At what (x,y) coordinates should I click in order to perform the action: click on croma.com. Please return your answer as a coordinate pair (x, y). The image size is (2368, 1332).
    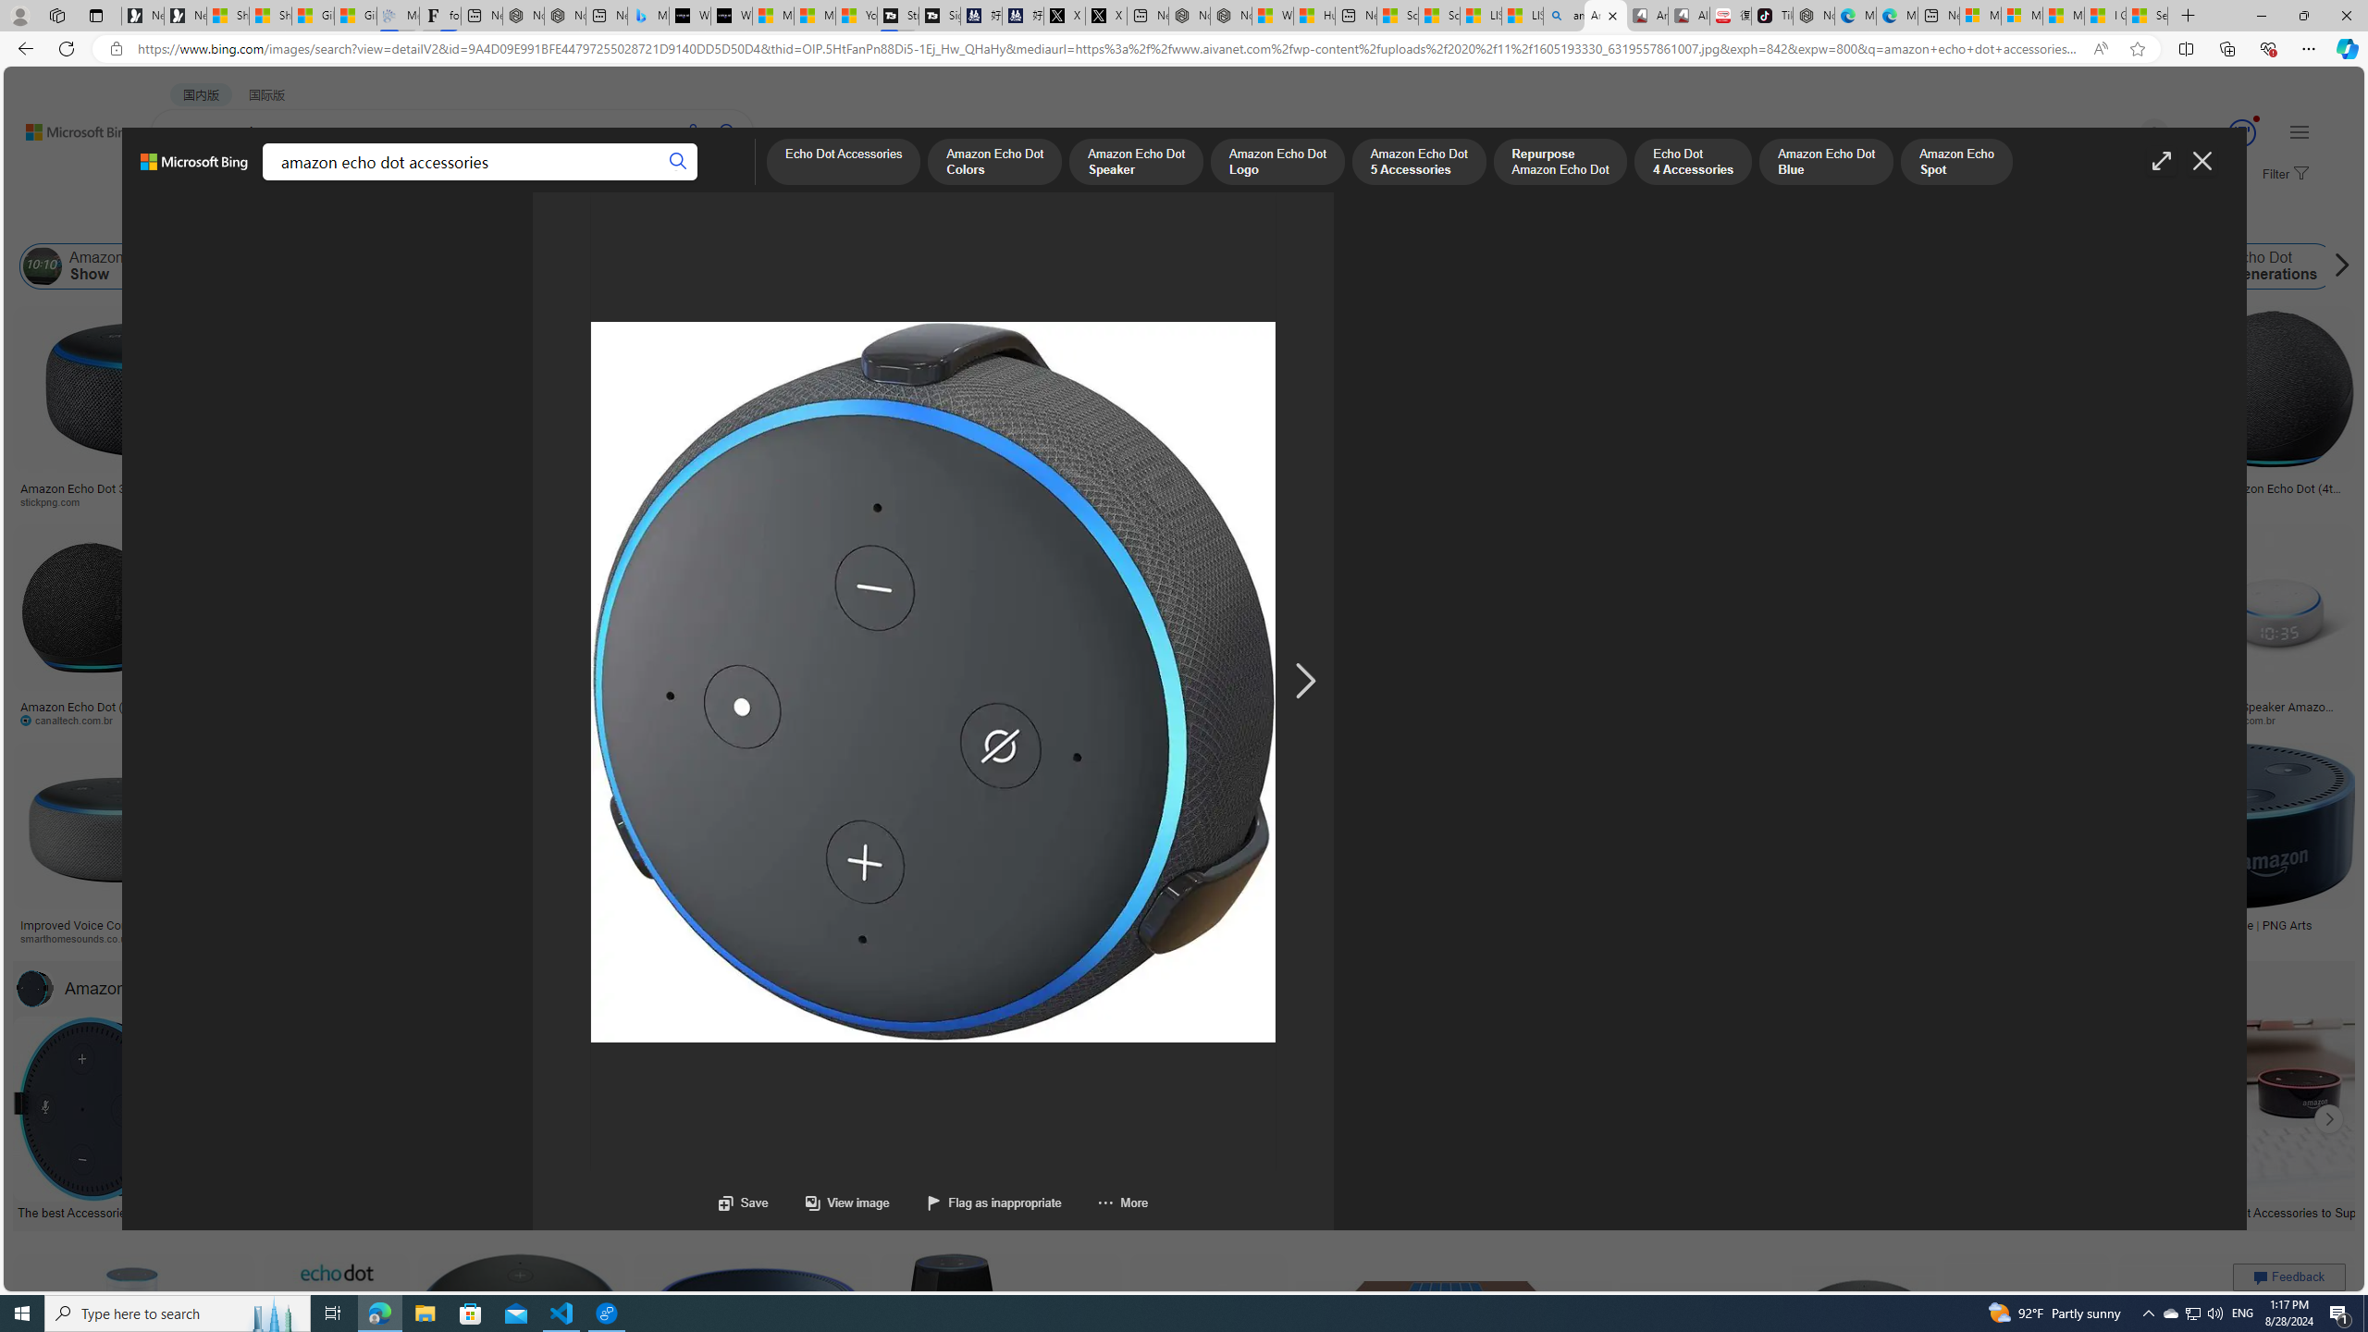
    Looking at the image, I should click on (819, 720).